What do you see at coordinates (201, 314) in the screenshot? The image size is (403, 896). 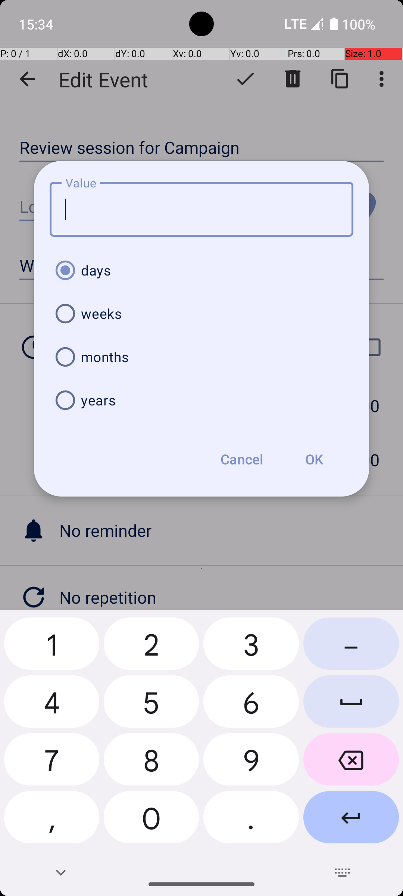 I see `weeks` at bounding box center [201, 314].